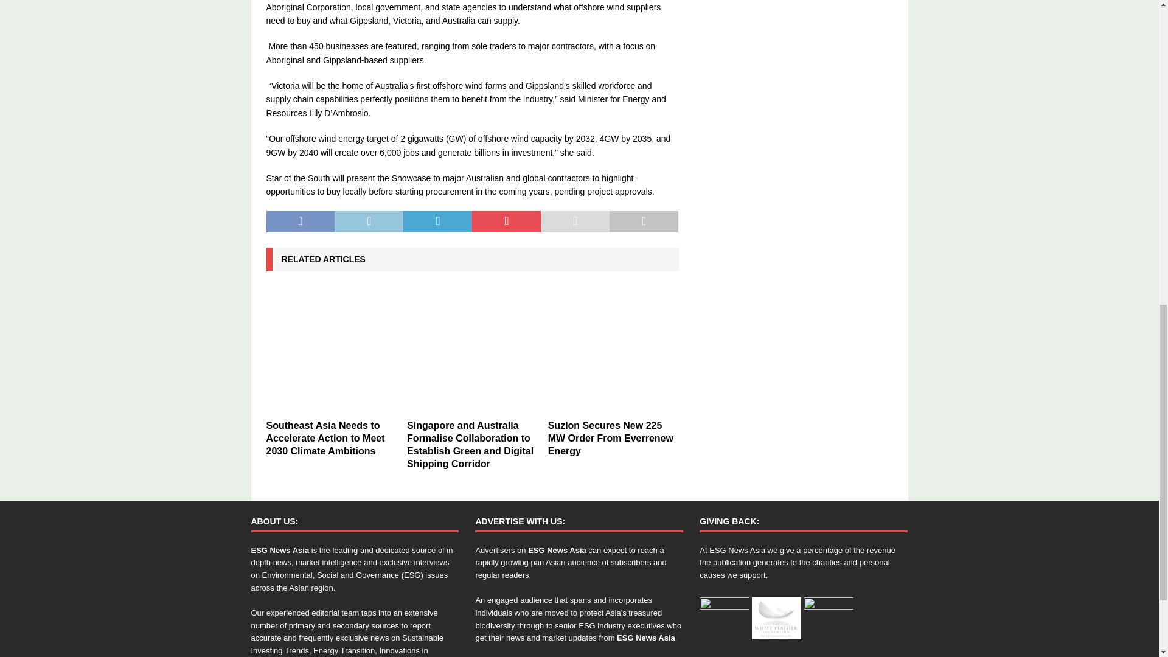 Image resolution: width=1168 pixels, height=657 pixels. Describe the element at coordinates (613, 349) in the screenshot. I see `Suzlon Secures New 225 MW Order From Everrenew Energy` at that location.